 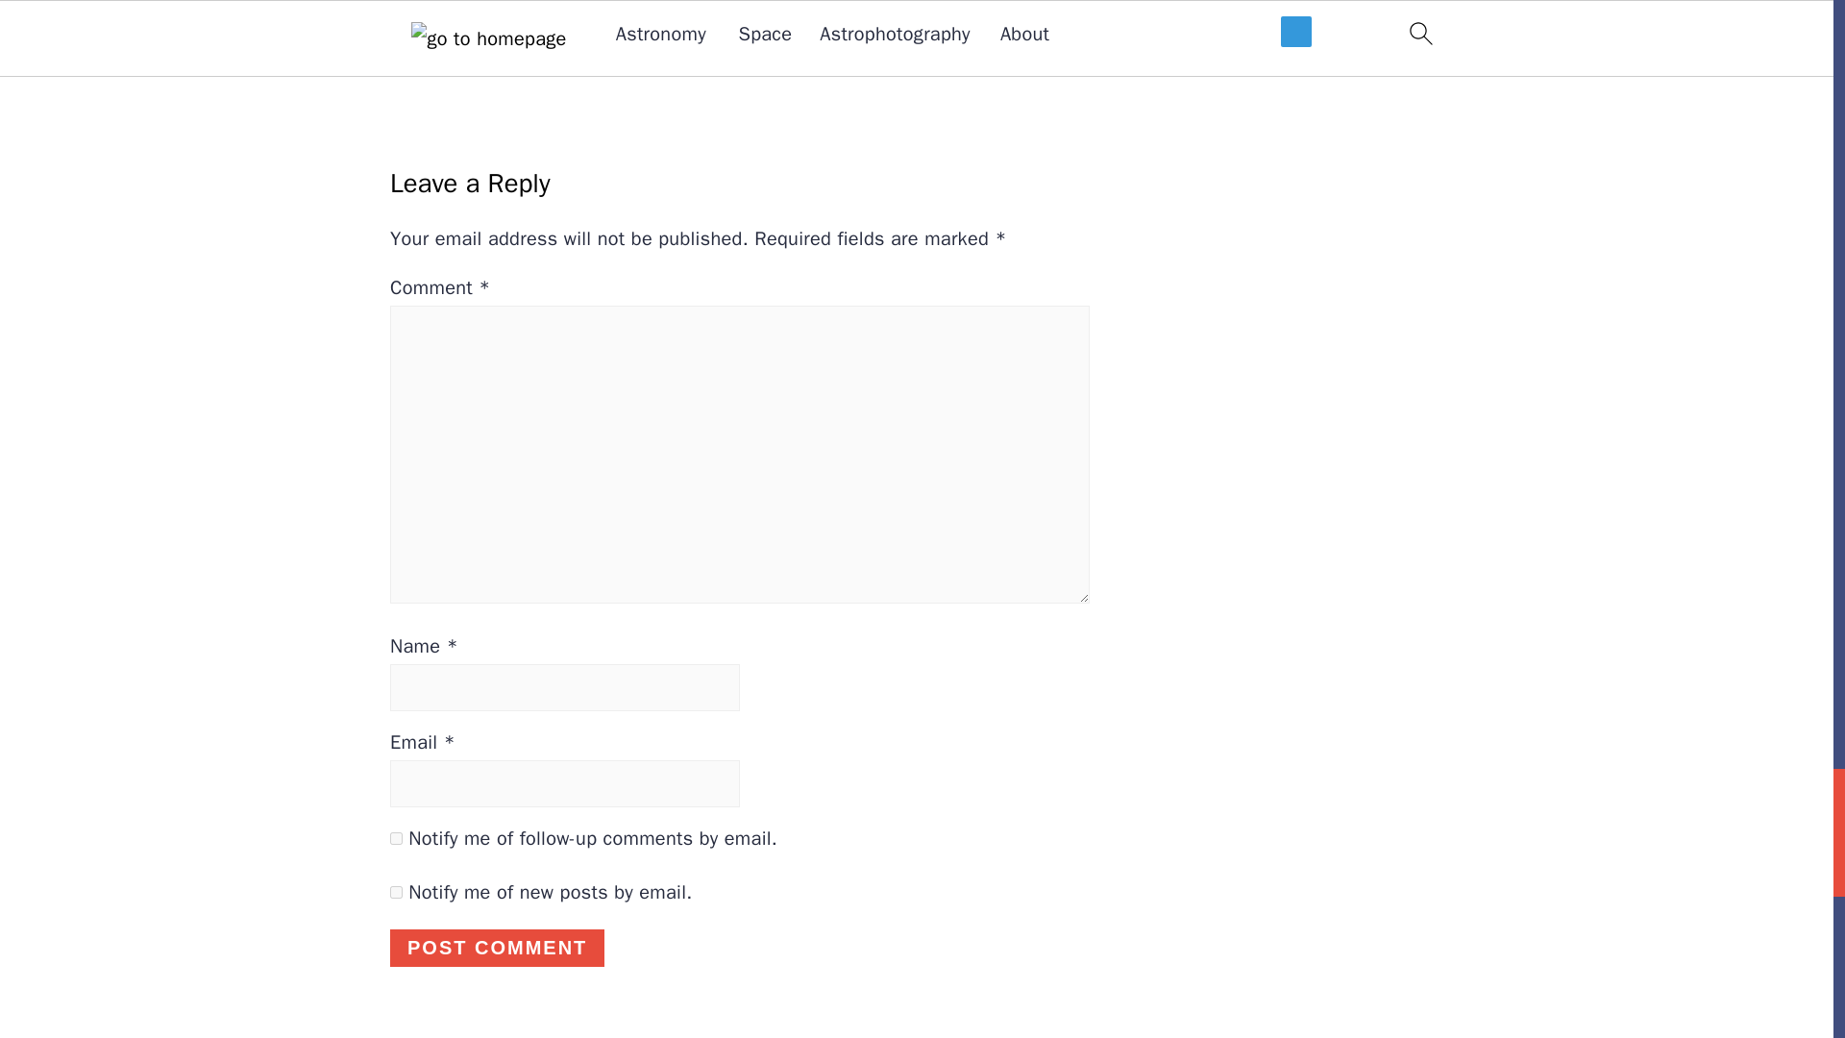 I want to click on subscribe, so click(x=396, y=892).